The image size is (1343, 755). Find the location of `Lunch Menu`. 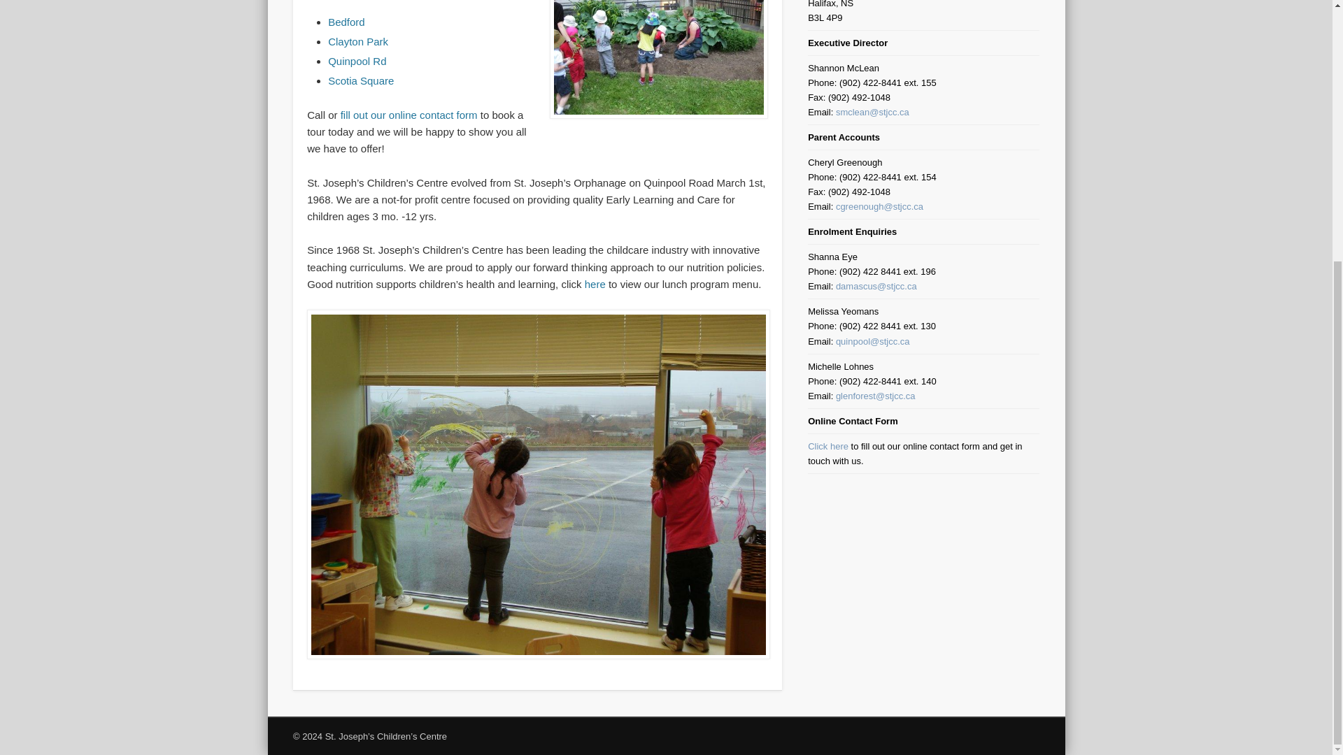

Lunch Menu is located at coordinates (595, 284).